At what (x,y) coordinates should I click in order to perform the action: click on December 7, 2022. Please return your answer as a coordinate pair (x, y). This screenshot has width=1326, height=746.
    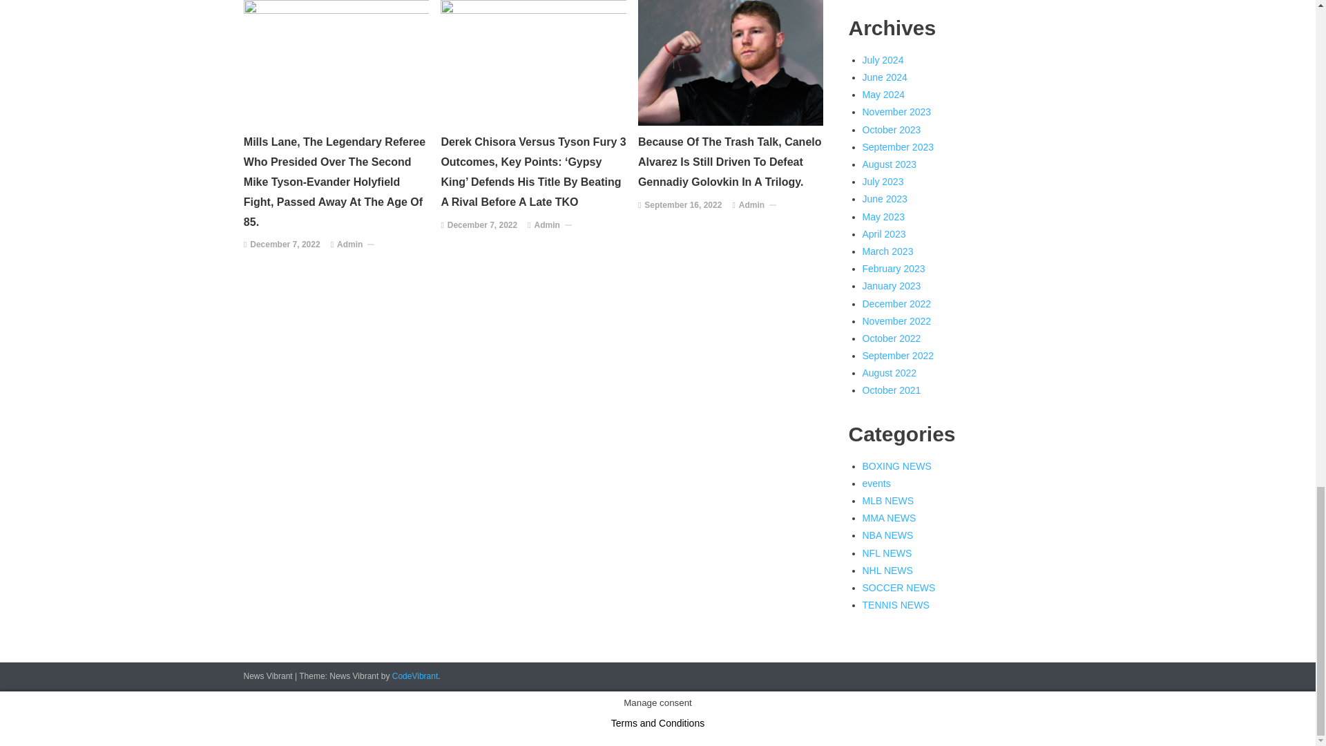
    Looking at the image, I should click on (482, 226).